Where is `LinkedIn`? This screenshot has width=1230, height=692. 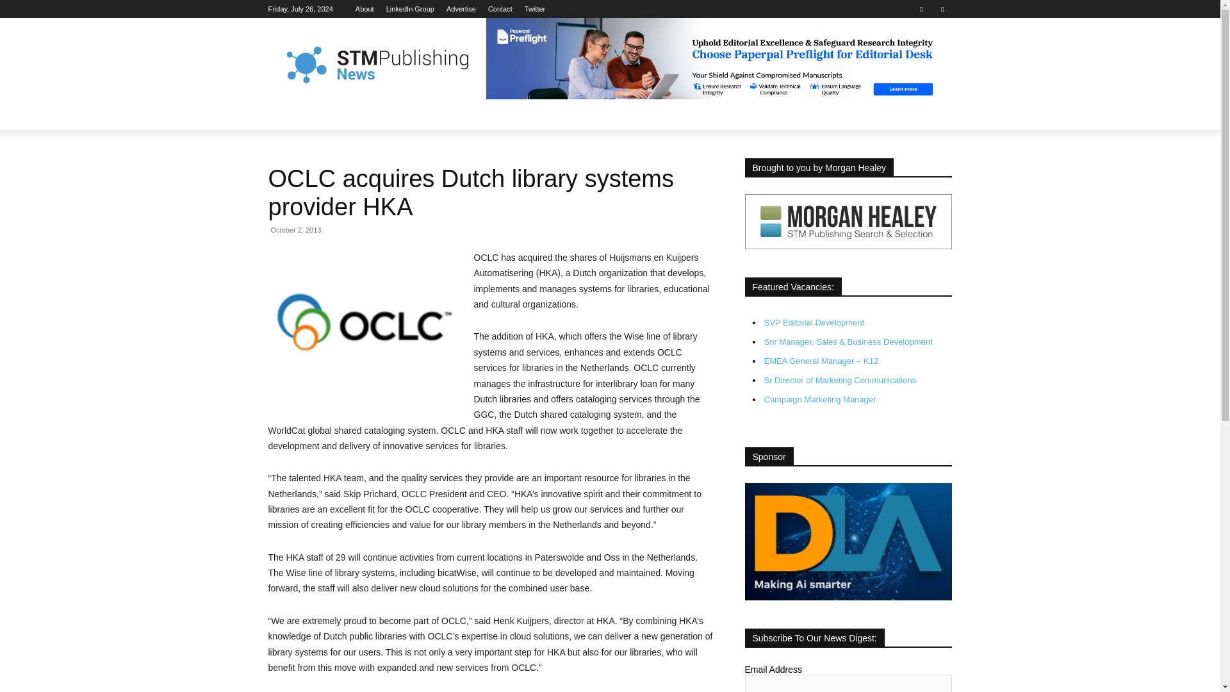 LinkedIn is located at coordinates (410, 9).